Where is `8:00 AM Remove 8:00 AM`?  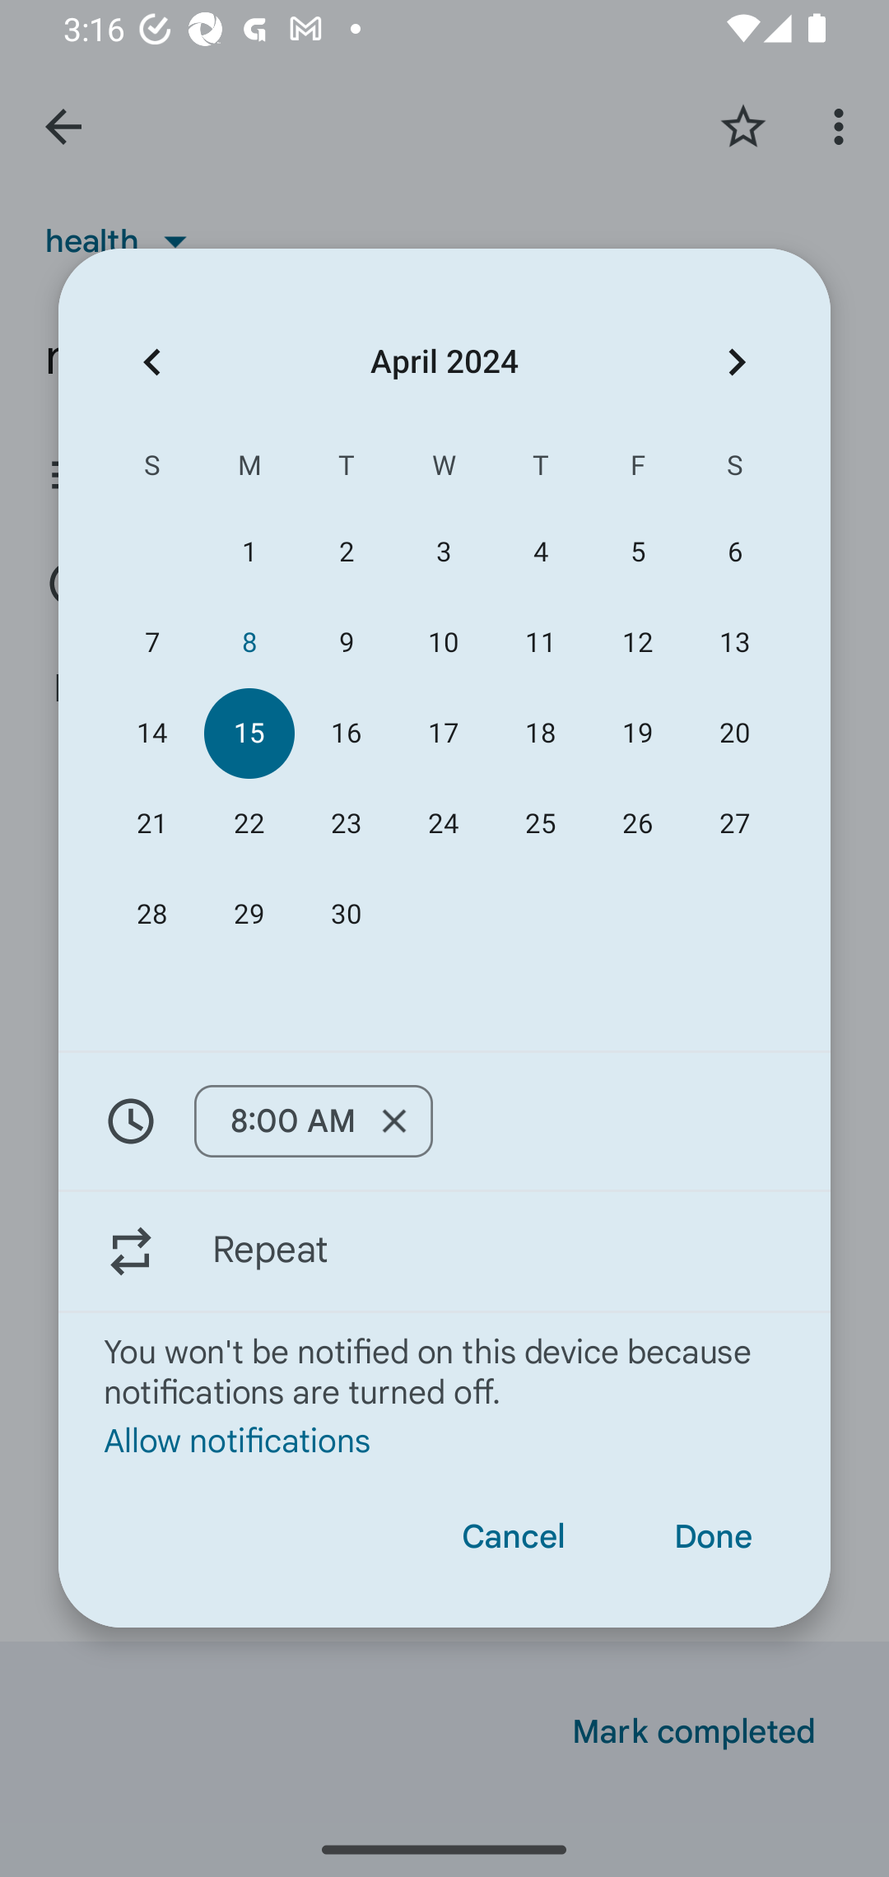
8:00 AM Remove 8:00 AM is located at coordinates (444, 1121).